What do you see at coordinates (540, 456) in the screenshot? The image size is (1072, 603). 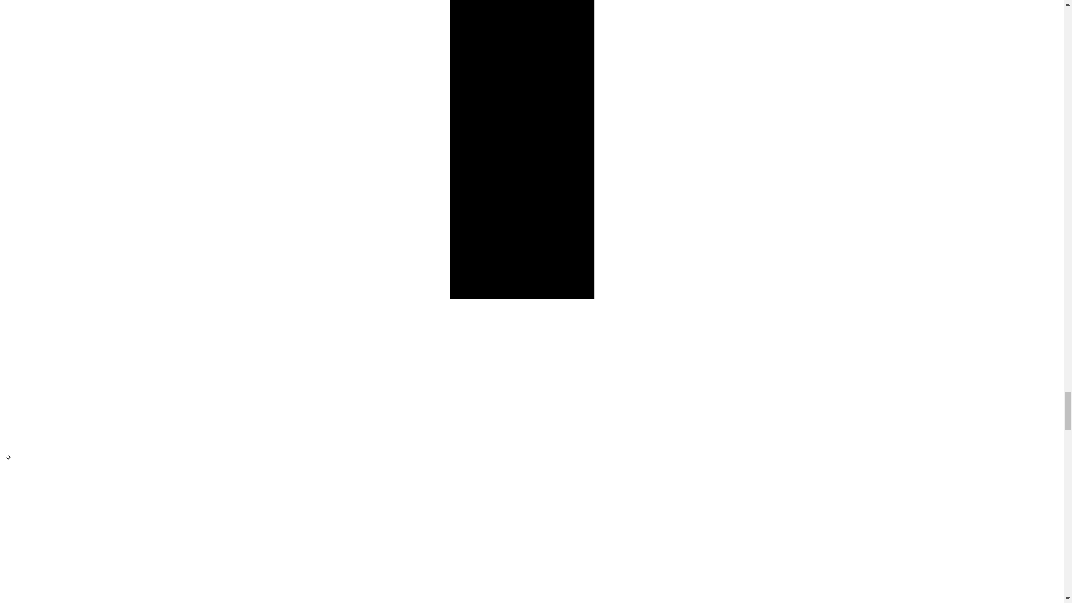 I see `Facebook` at bounding box center [540, 456].